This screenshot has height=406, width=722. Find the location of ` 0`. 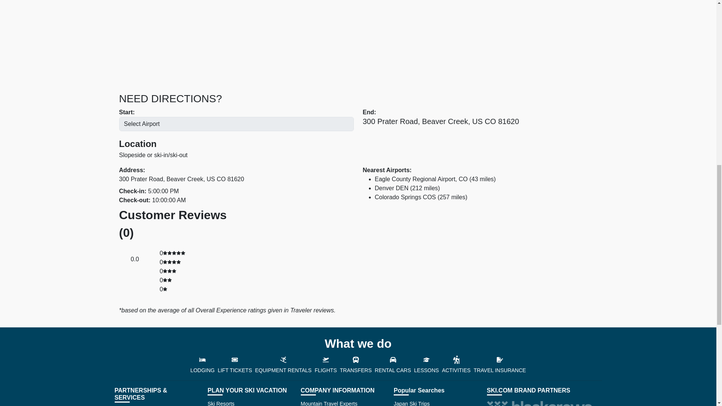

 0 is located at coordinates (169, 271).